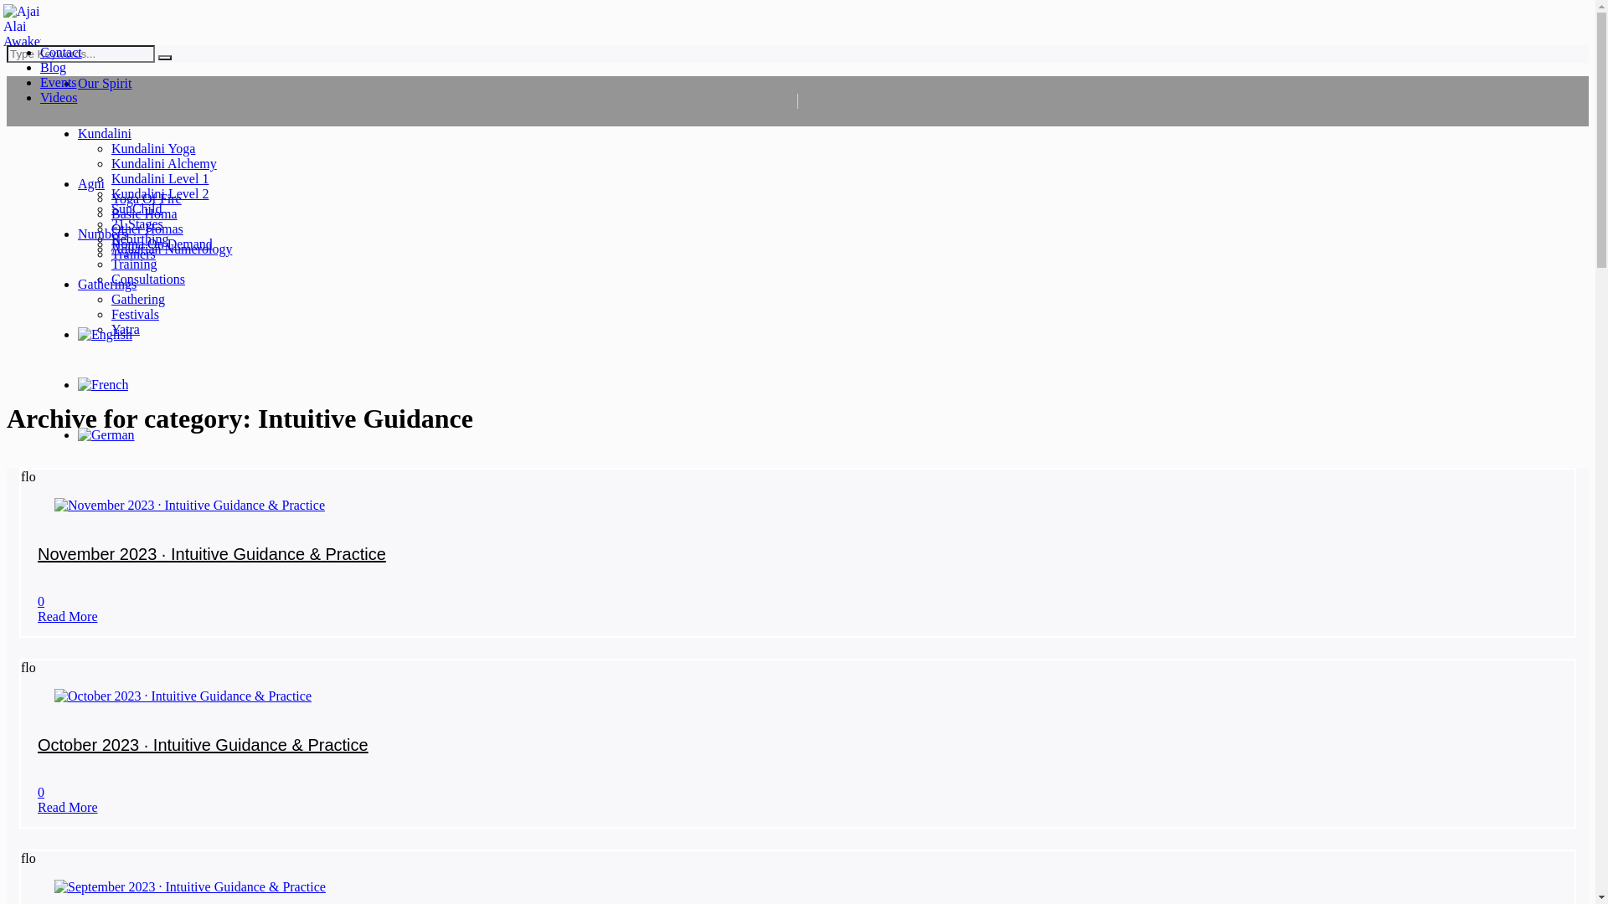  What do you see at coordinates (138, 300) in the screenshot?
I see `Gathering` at bounding box center [138, 300].